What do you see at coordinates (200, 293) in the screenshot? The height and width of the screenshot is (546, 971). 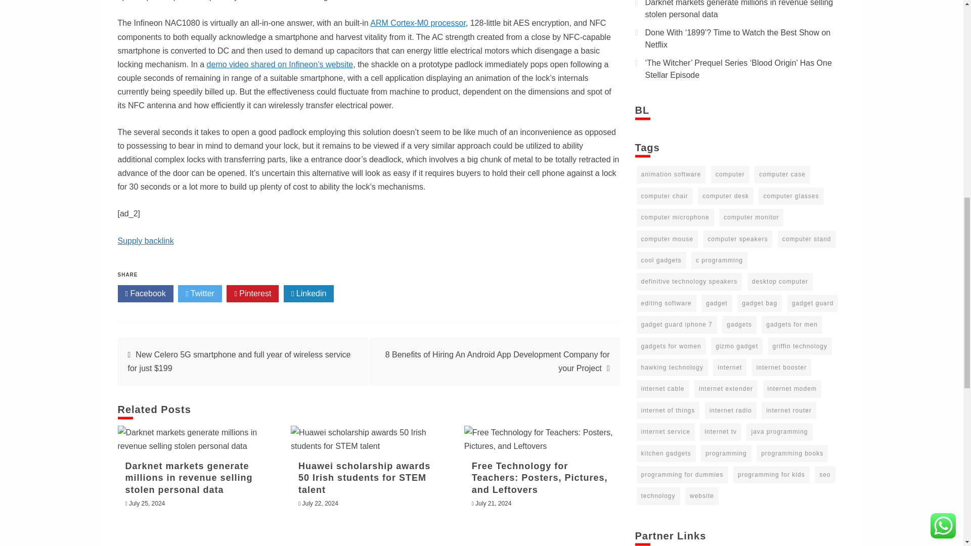 I see `Twitter` at bounding box center [200, 293].